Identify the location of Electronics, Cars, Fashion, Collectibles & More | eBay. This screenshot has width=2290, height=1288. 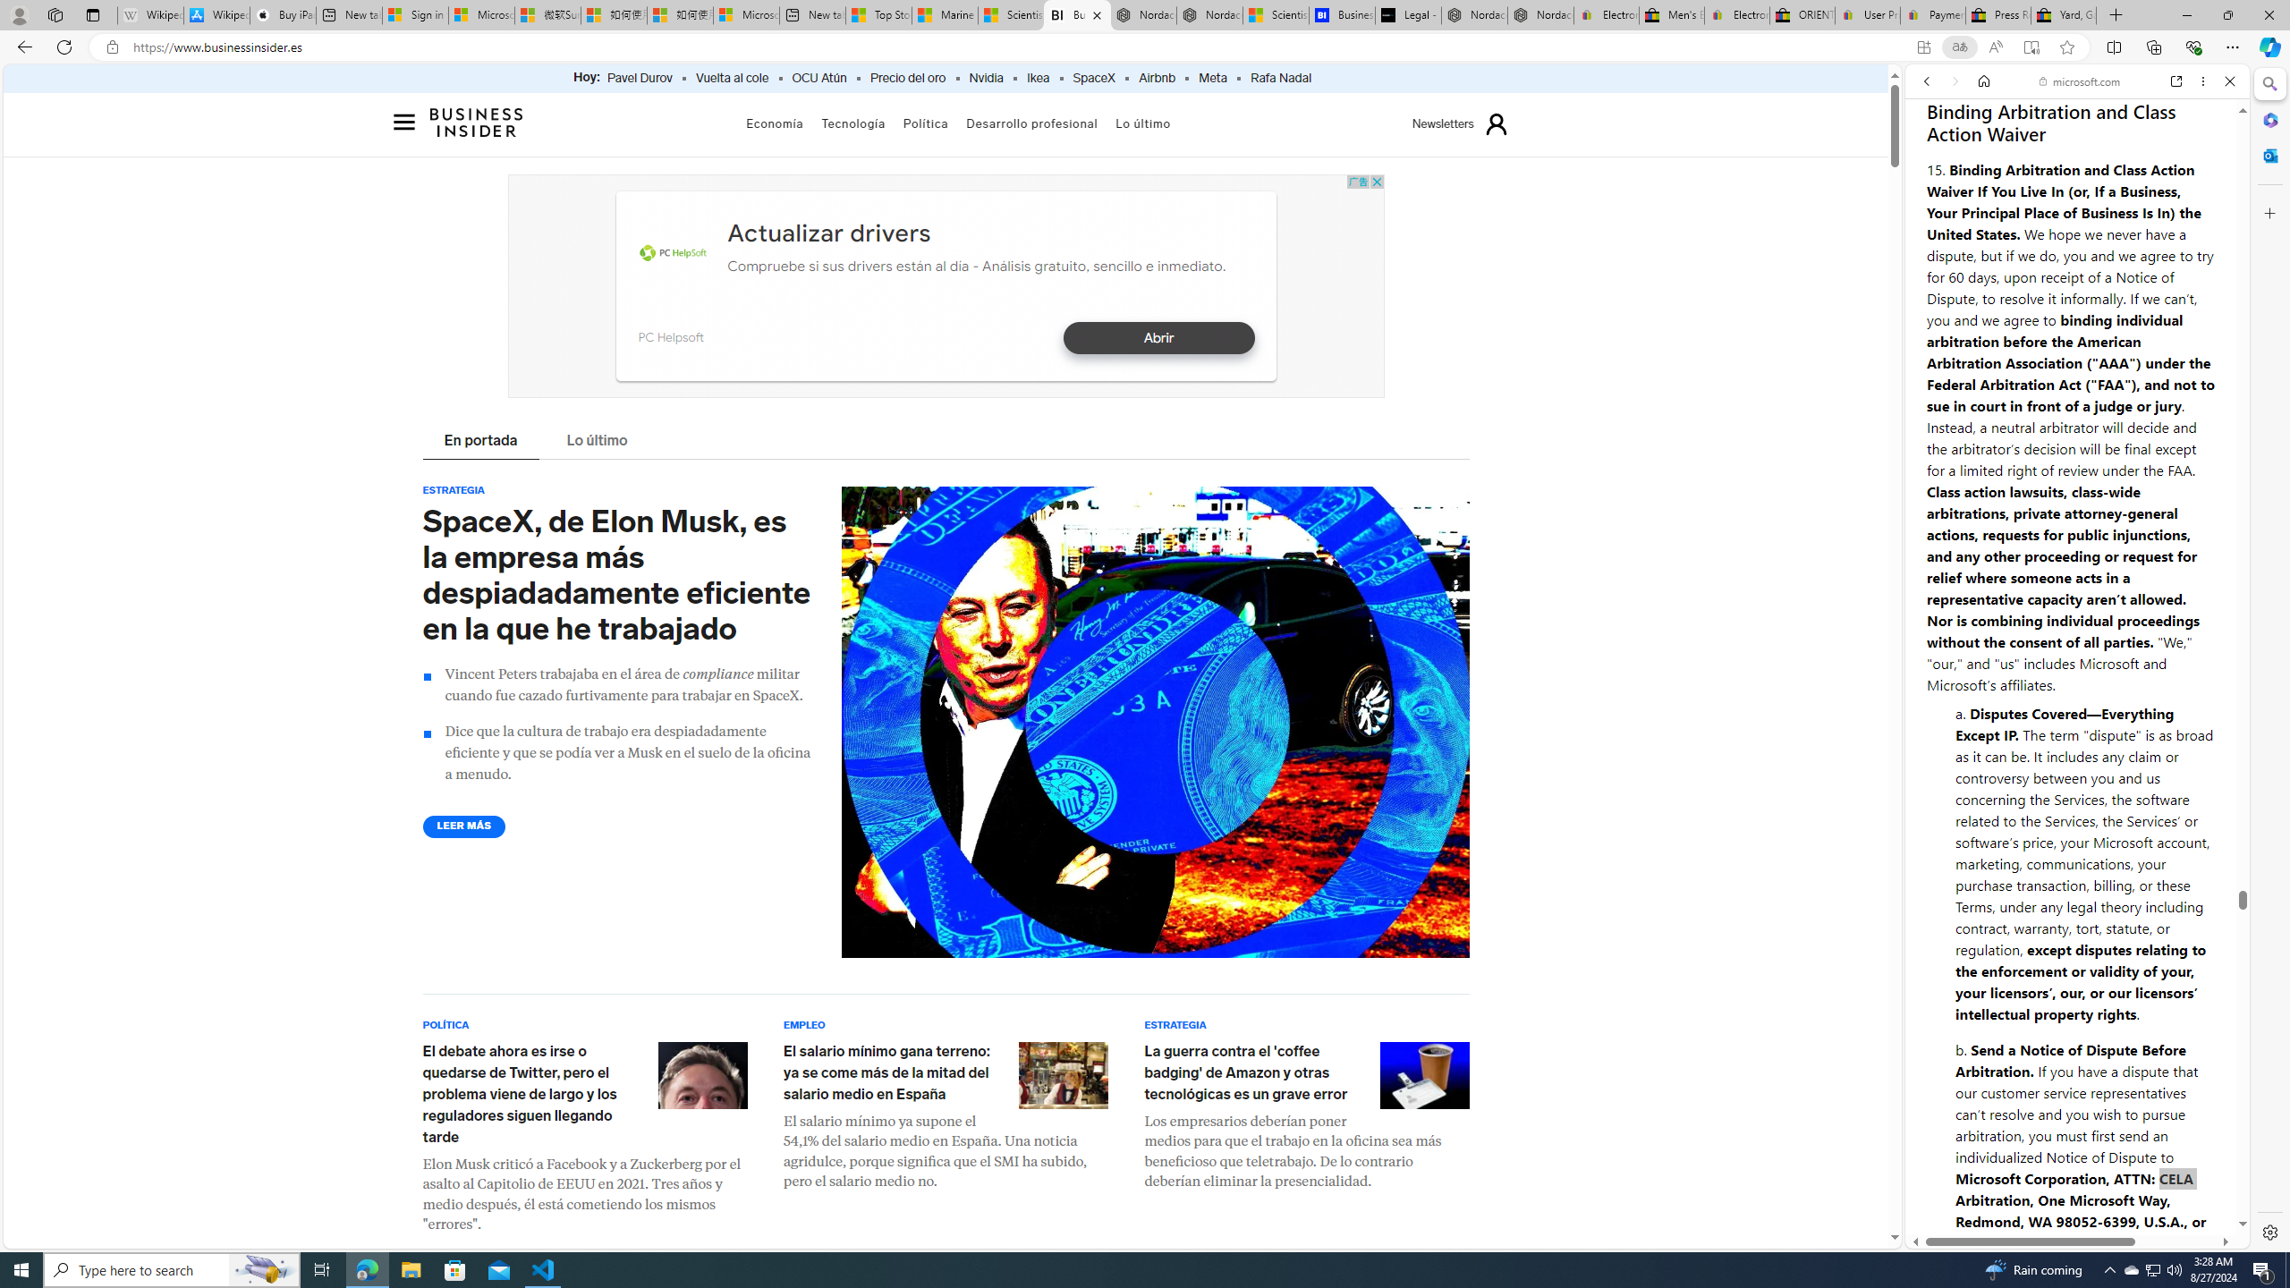
(1736, 15).